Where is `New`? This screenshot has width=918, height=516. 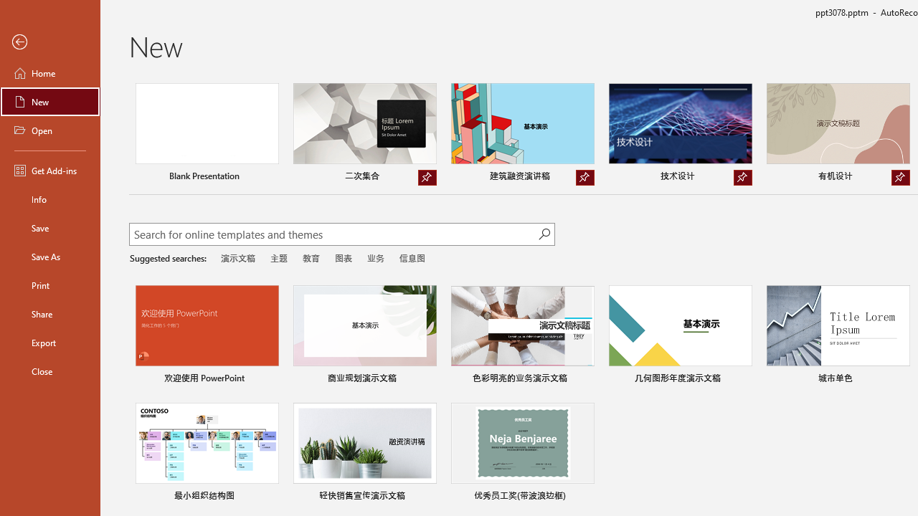 New is located at coordinates (50, 102).